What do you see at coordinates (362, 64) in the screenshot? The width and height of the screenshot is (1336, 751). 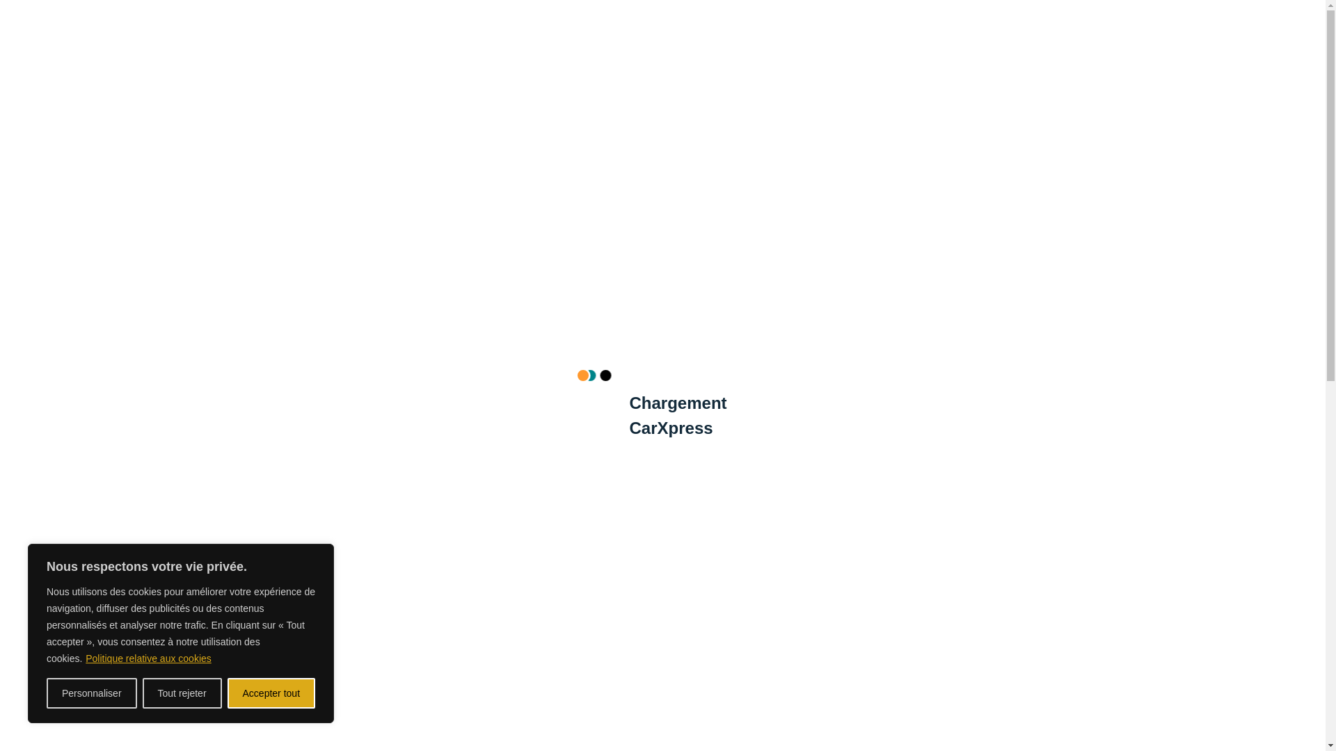 I see `LOCATION` at bounding box center [362, 64].